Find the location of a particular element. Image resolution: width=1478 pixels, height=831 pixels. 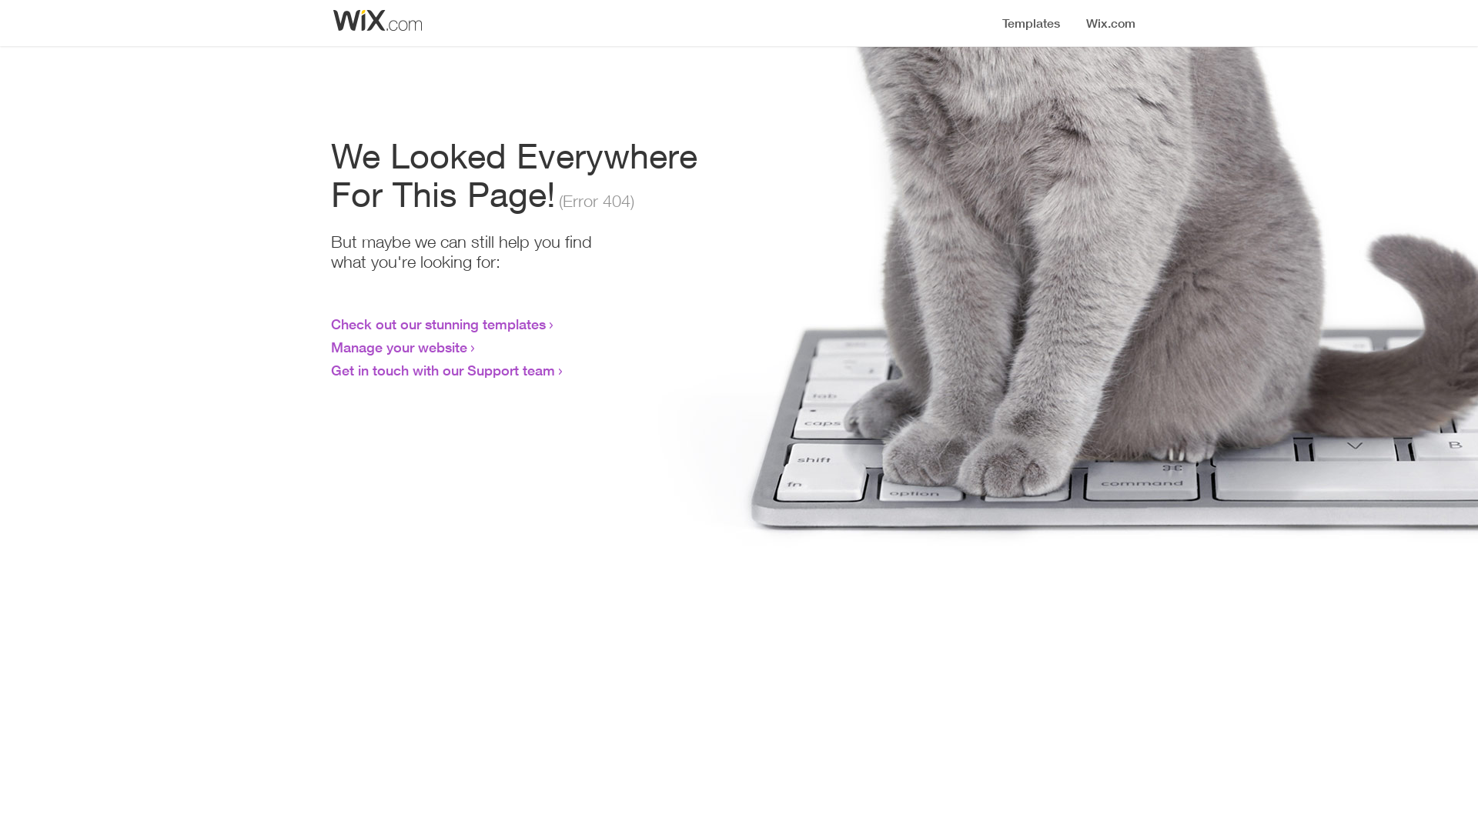

Check out our stunning templates is located at coordinates (439, 324).